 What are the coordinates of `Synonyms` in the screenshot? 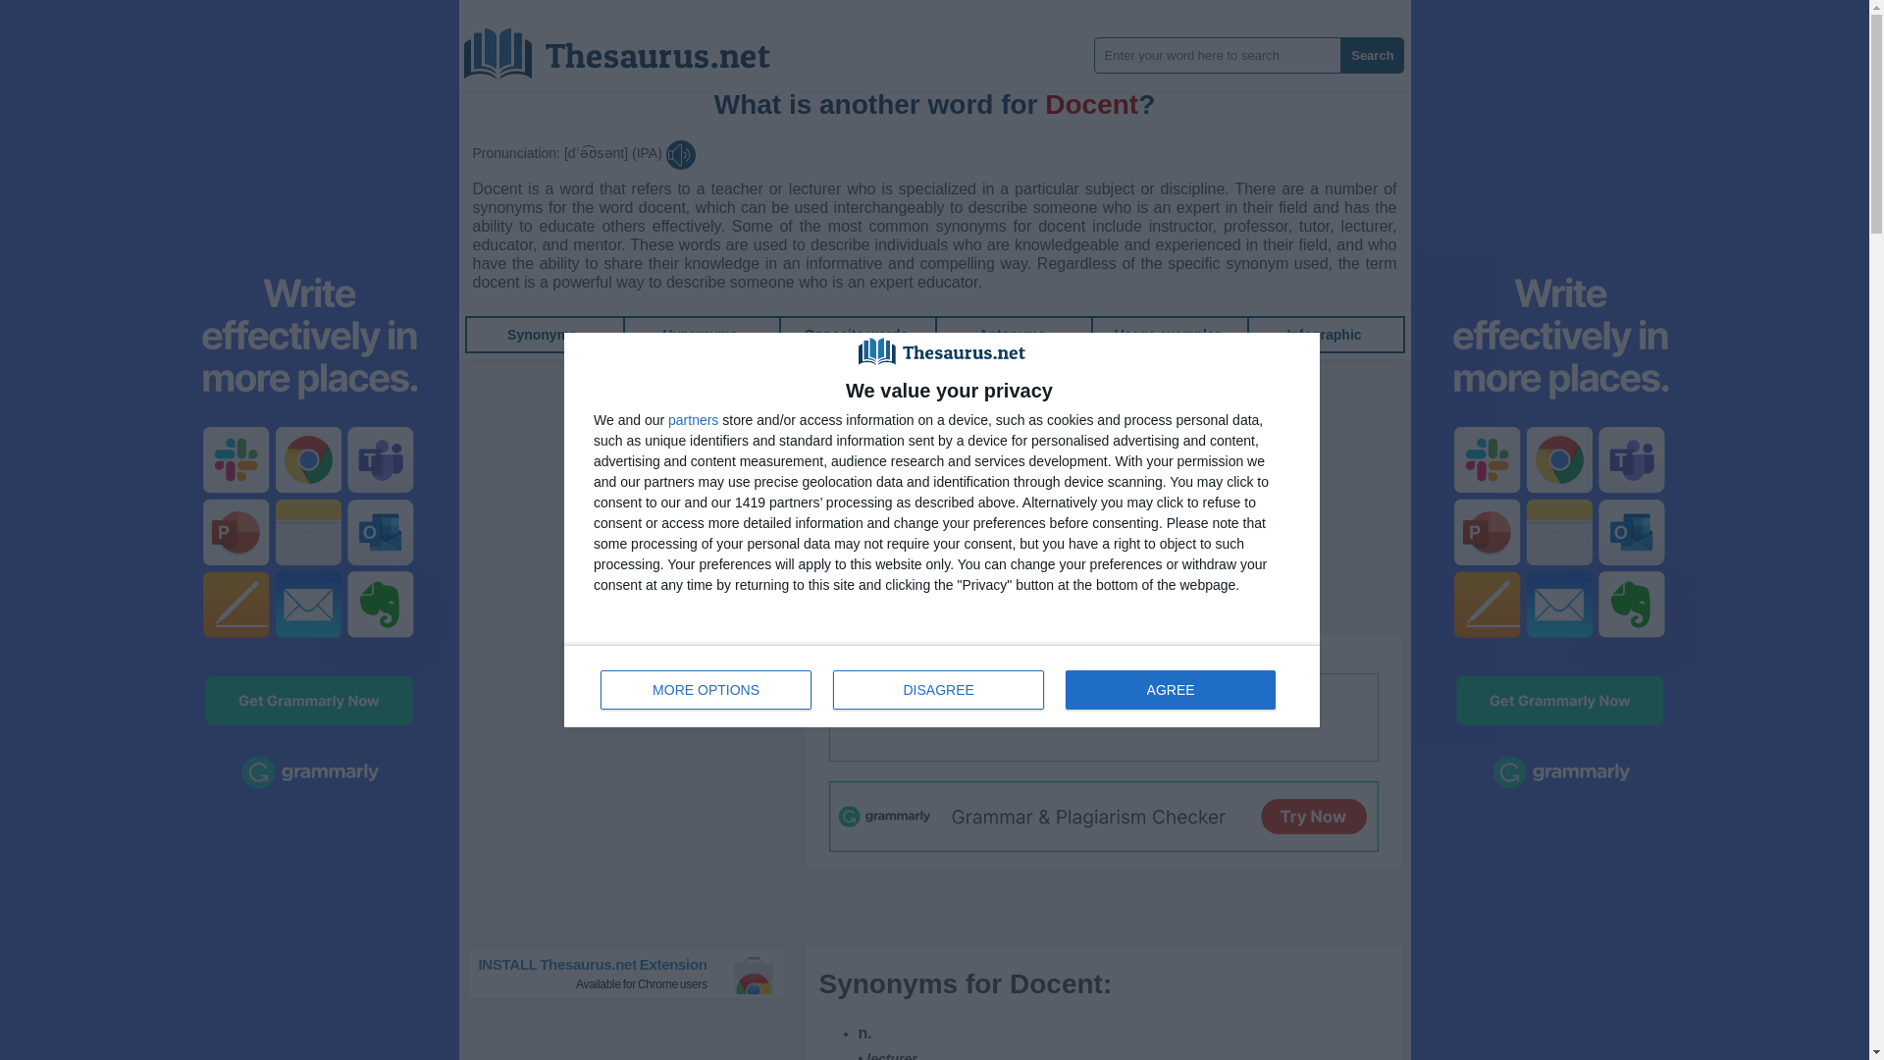 It's located at (699, 334).